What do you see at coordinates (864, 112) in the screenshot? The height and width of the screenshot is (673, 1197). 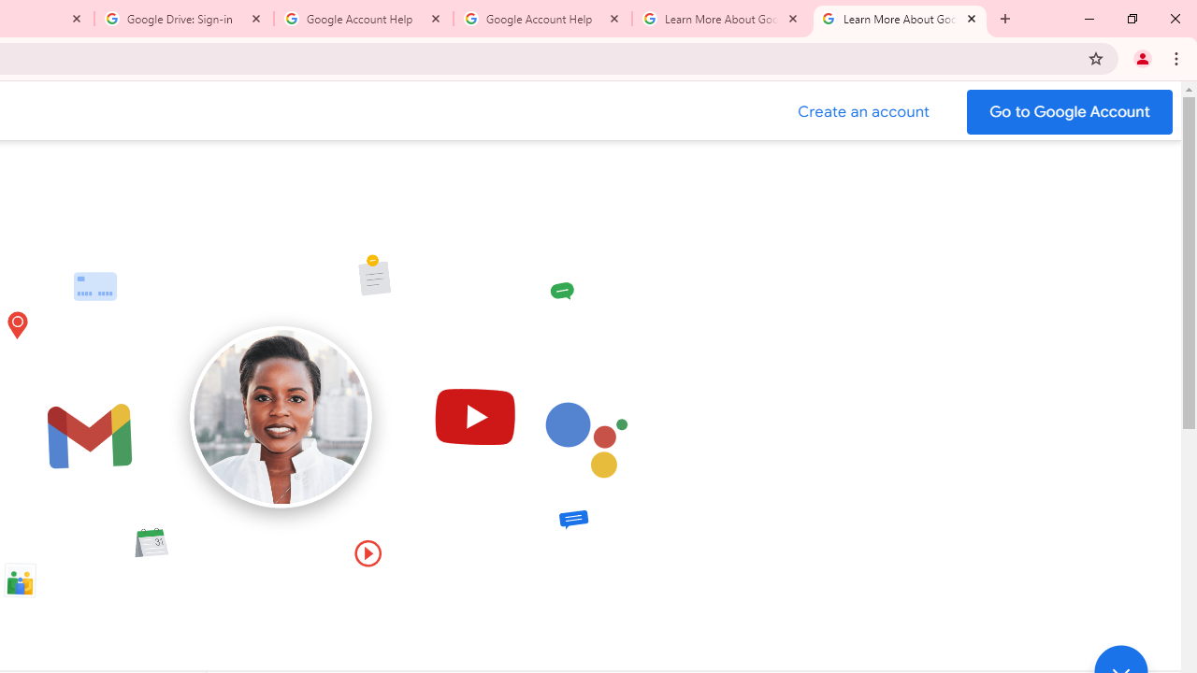 I see `Create a Google Account` at bounding box center [864, 112].